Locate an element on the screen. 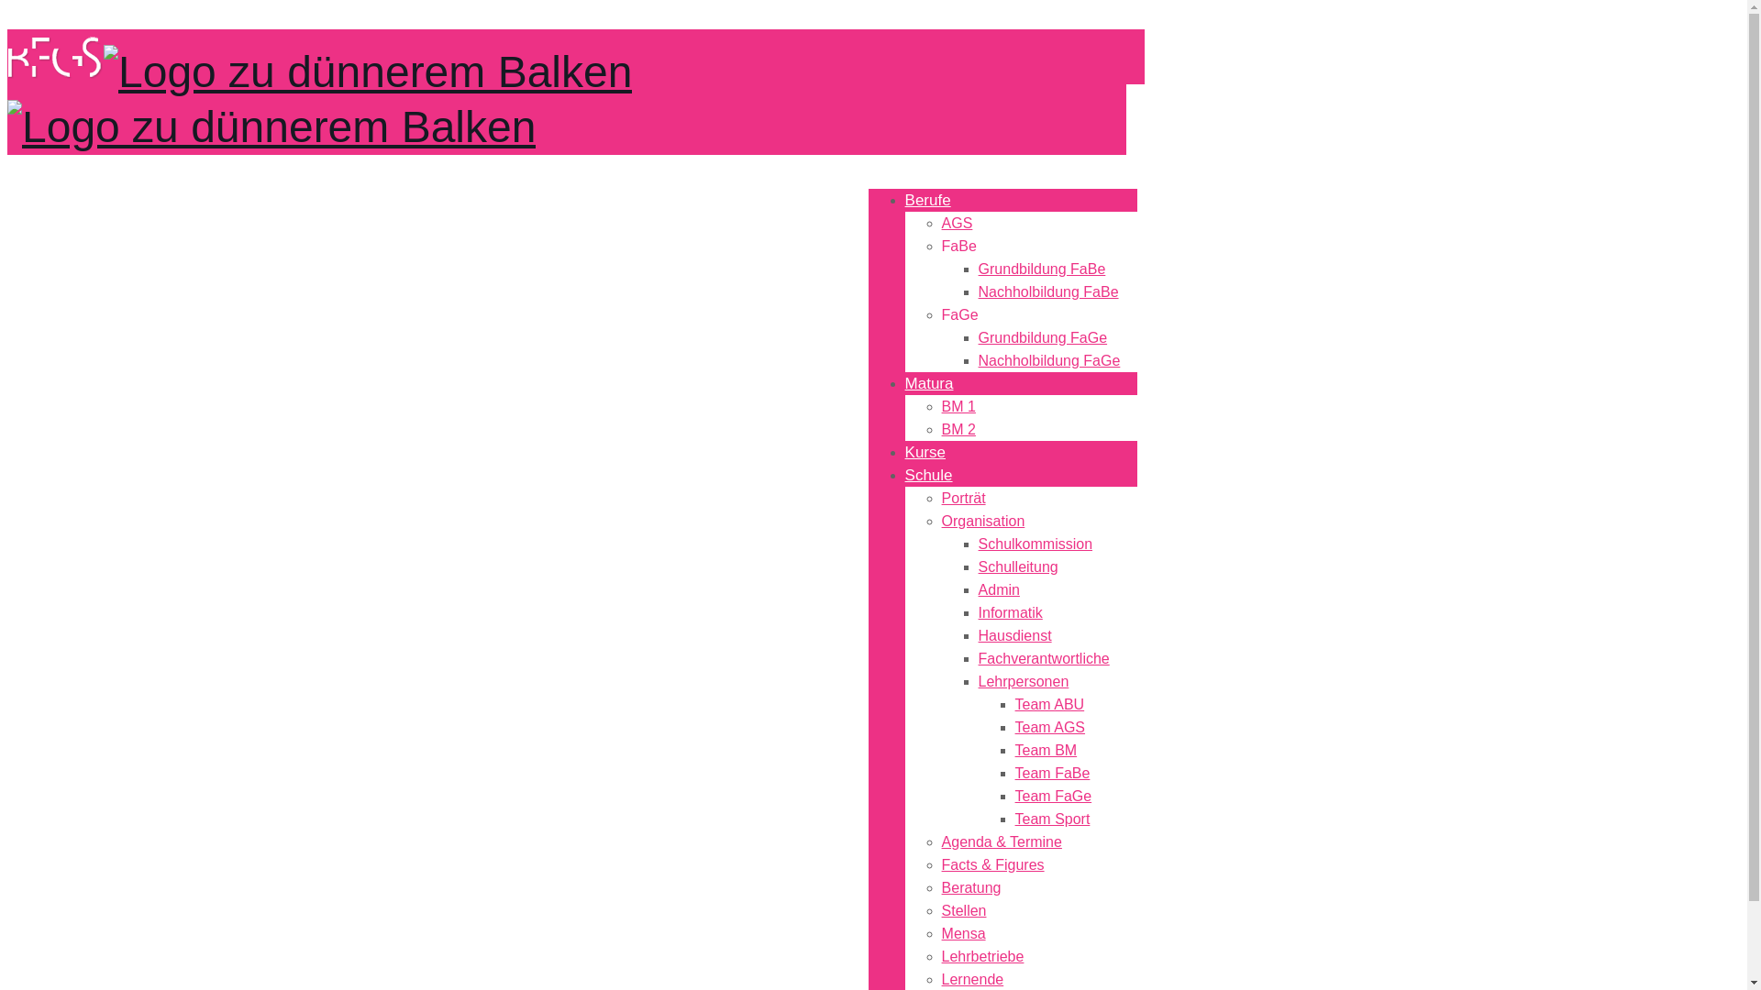 The width and height of the screenshot is (1761, 990). Informatik is located at coordinates (1011, 612).